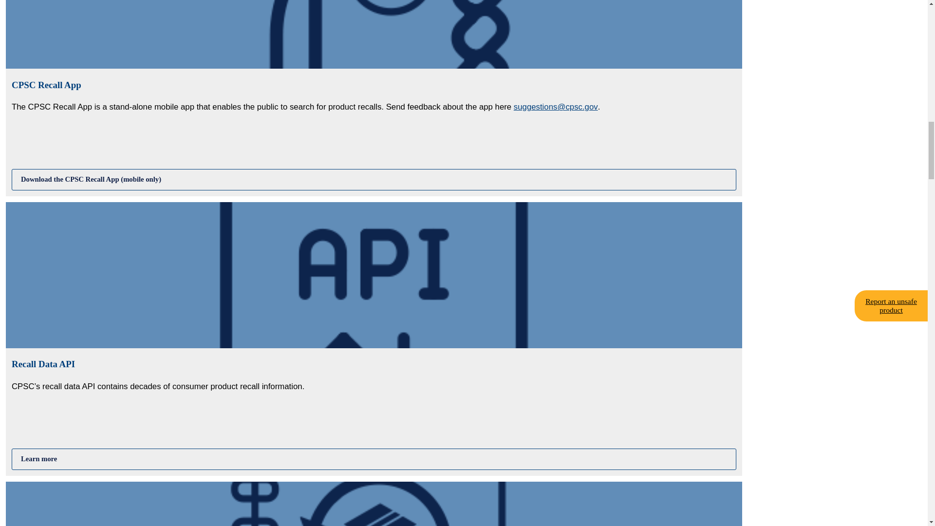 The image size is (935, 526). What do you see at coordinates (374, 179) in the screenshot?
I see `CPSC Recall App` at bounding box center [374, 179].